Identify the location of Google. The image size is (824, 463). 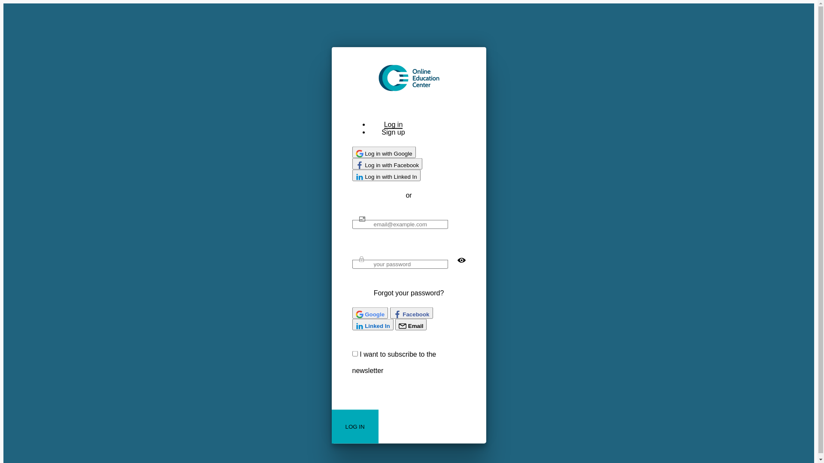
(370, 313).